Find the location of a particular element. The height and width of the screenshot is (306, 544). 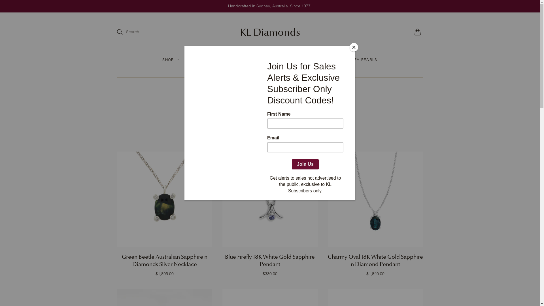

LOOSE SAPPHIRES is located at coordinates (306, 59).